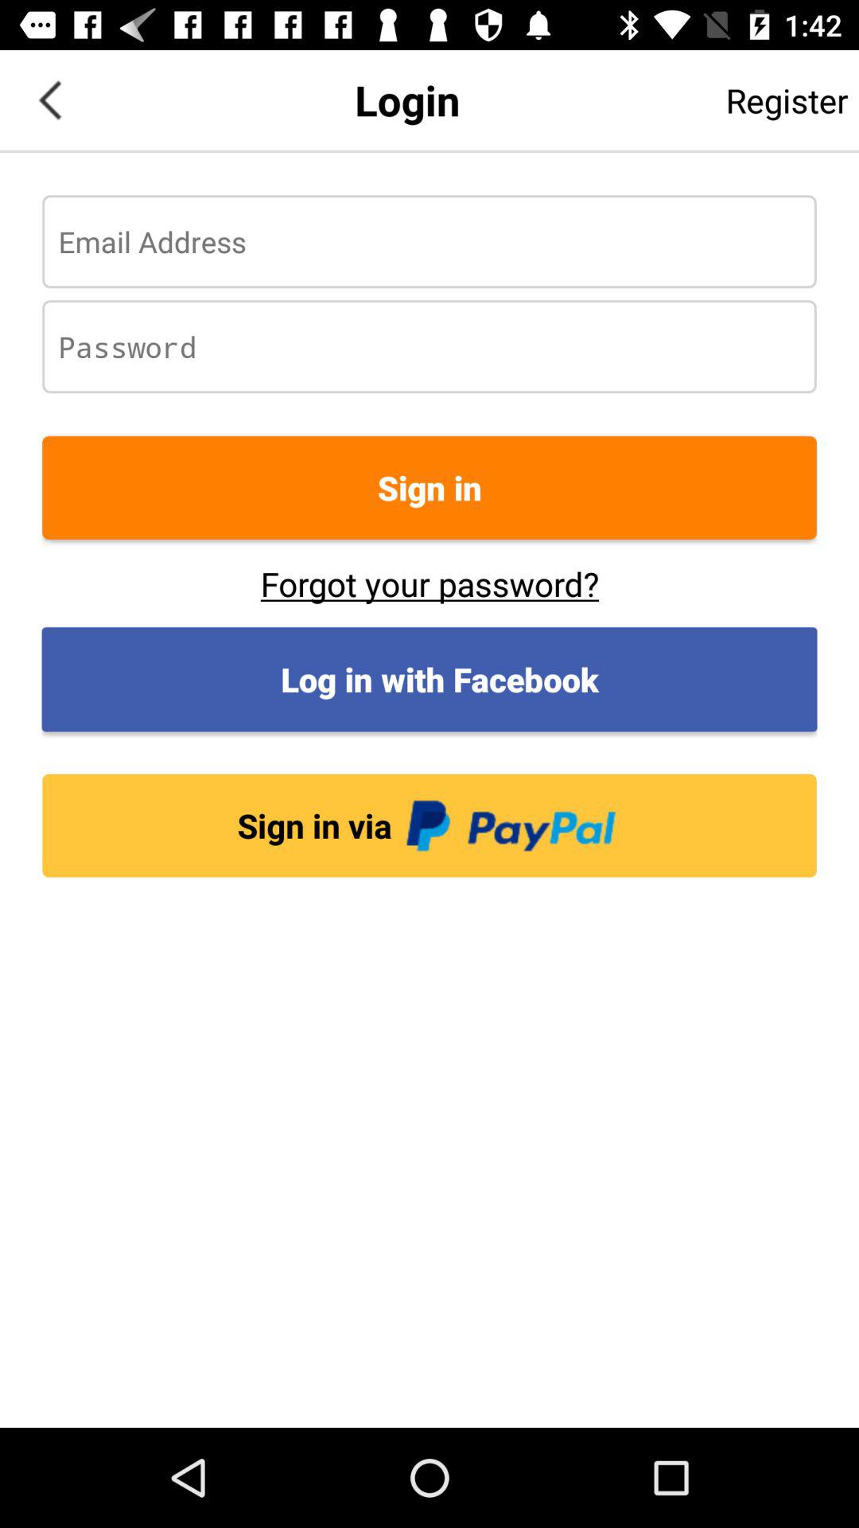  Describe the element at coordinates (429, 583) in the screenshot. I see `choose item above log in with item` at that location.